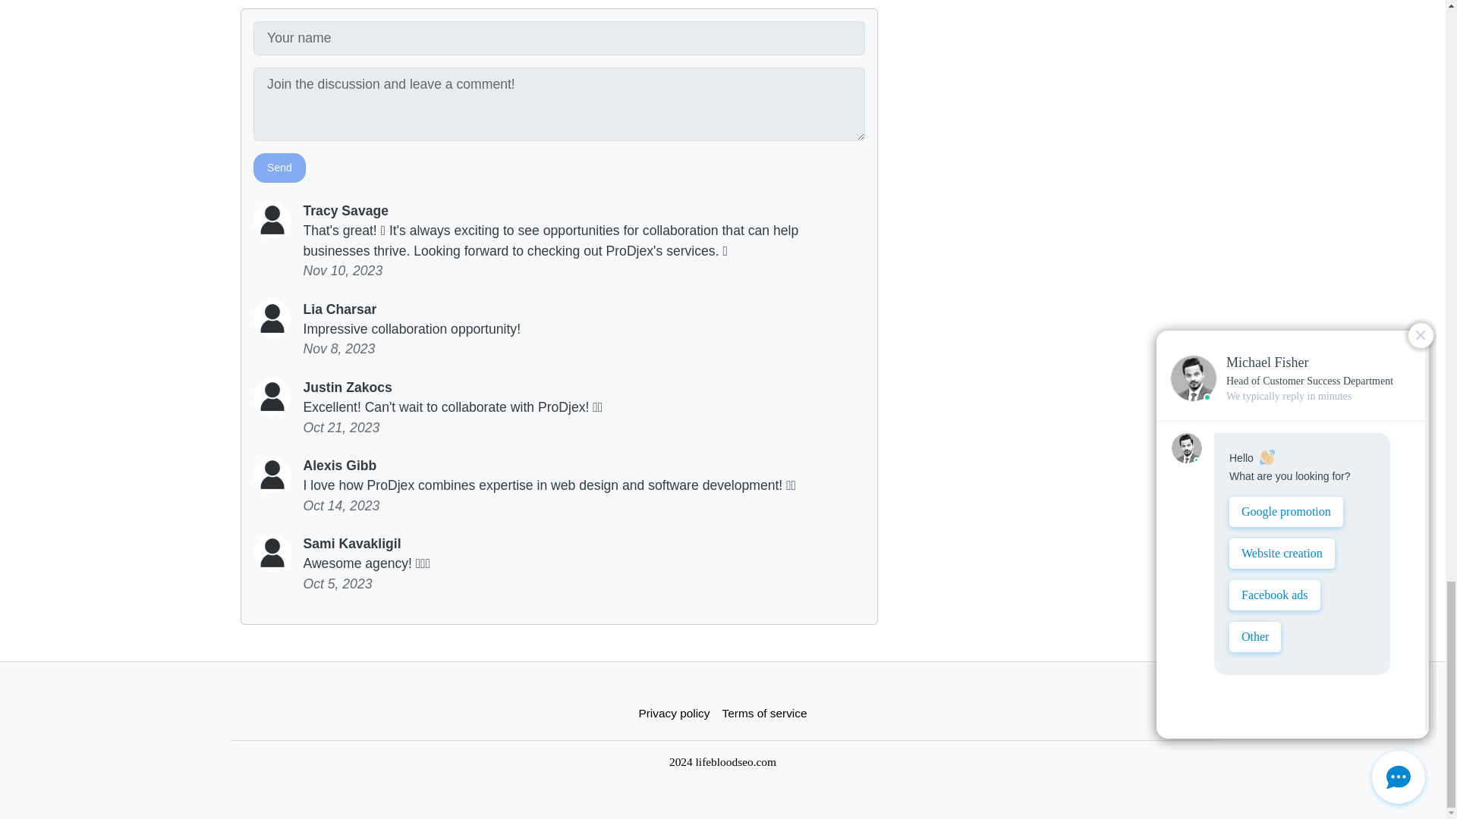 This screenshot has height=819, width=1457. Describe the element at coordinates (674, 713) in the screenshot. I see `Privacy policy` at that location.